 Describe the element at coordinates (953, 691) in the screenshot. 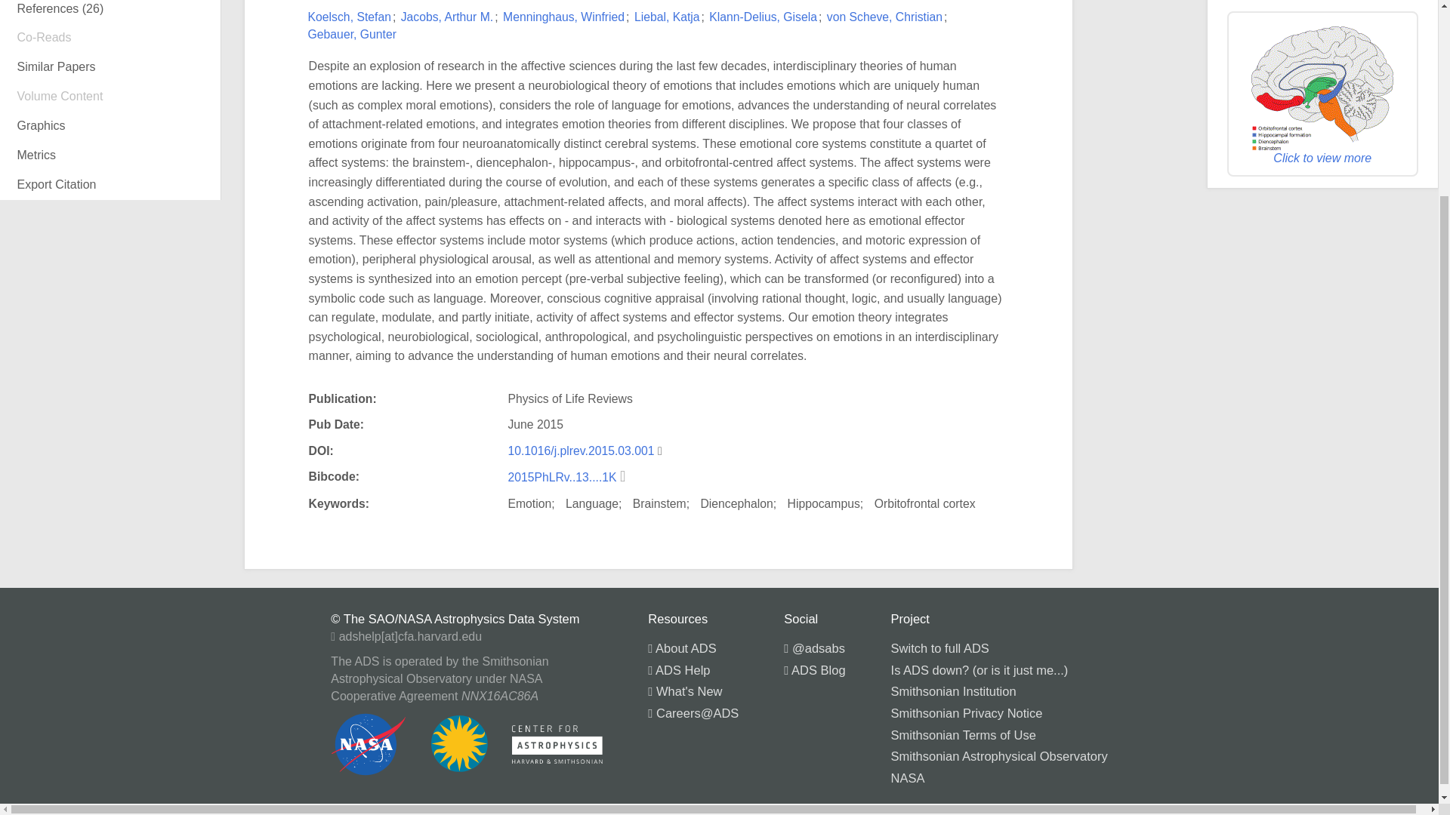

I see `Smithsonian Institution` at that location.